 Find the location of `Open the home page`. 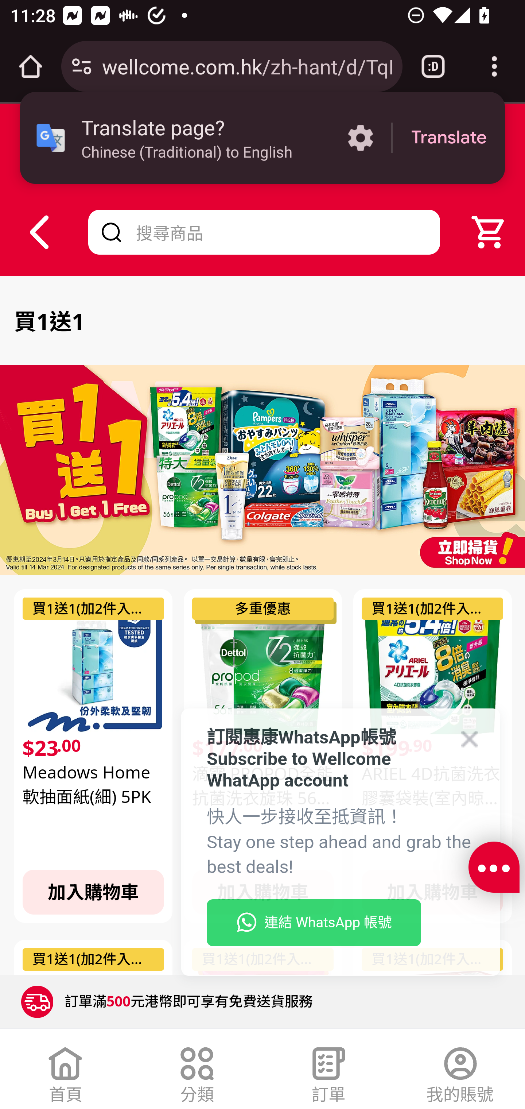

Open the home page is located at coordinates (31, 66).